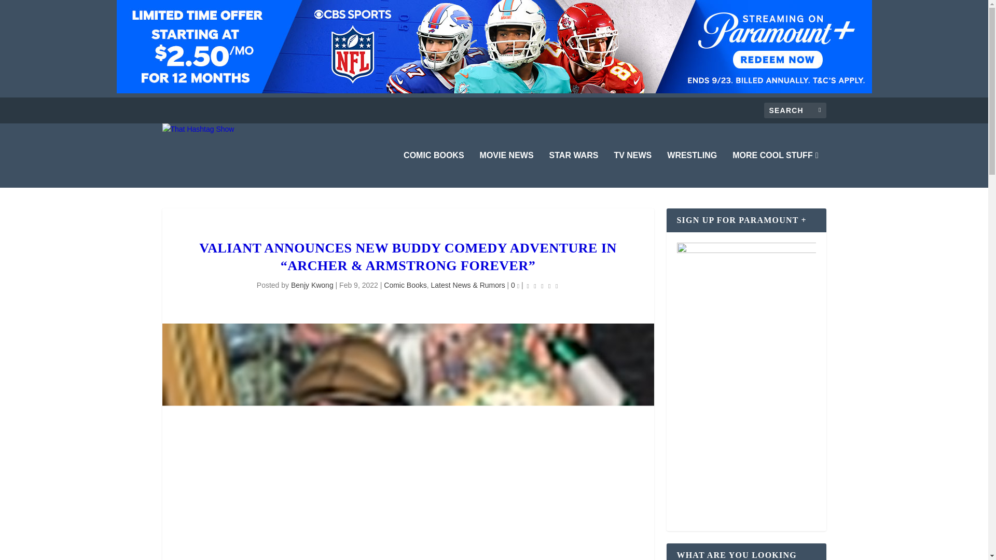 The width and height of the screenshot is (996, 560). What do you see at coordinates (434, 169) in the screenshot?
I see `COMIC BOOKS` at bounding box center [434, 169].